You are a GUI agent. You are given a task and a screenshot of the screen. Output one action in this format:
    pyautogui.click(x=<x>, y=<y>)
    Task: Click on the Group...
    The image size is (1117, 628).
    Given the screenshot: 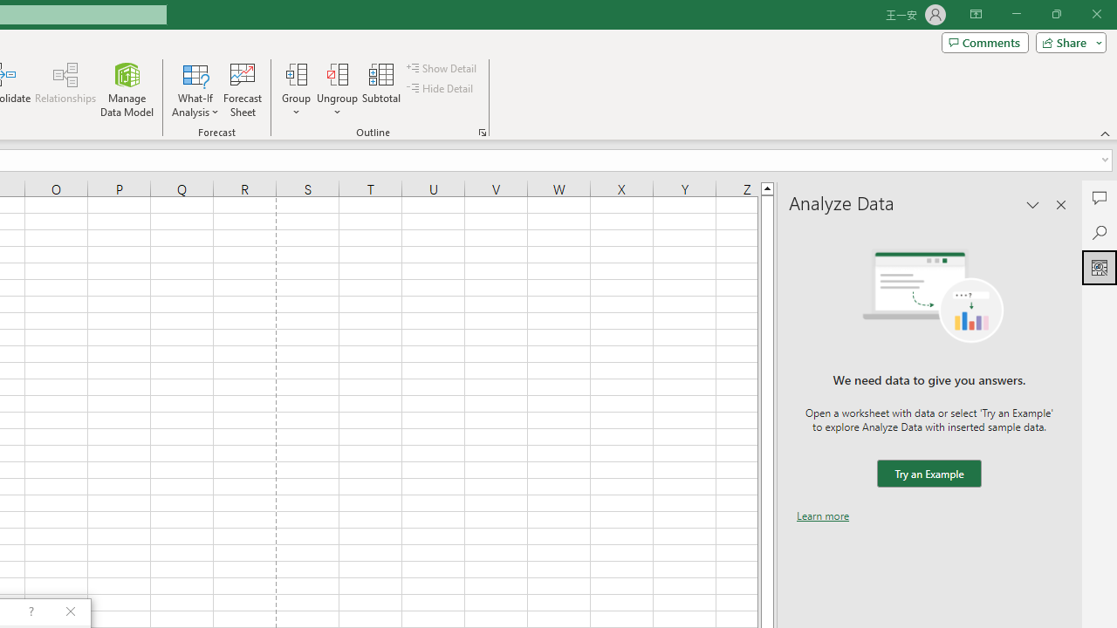 What is the action you would take?
    pyautogui.click(x=296, y=89)
    